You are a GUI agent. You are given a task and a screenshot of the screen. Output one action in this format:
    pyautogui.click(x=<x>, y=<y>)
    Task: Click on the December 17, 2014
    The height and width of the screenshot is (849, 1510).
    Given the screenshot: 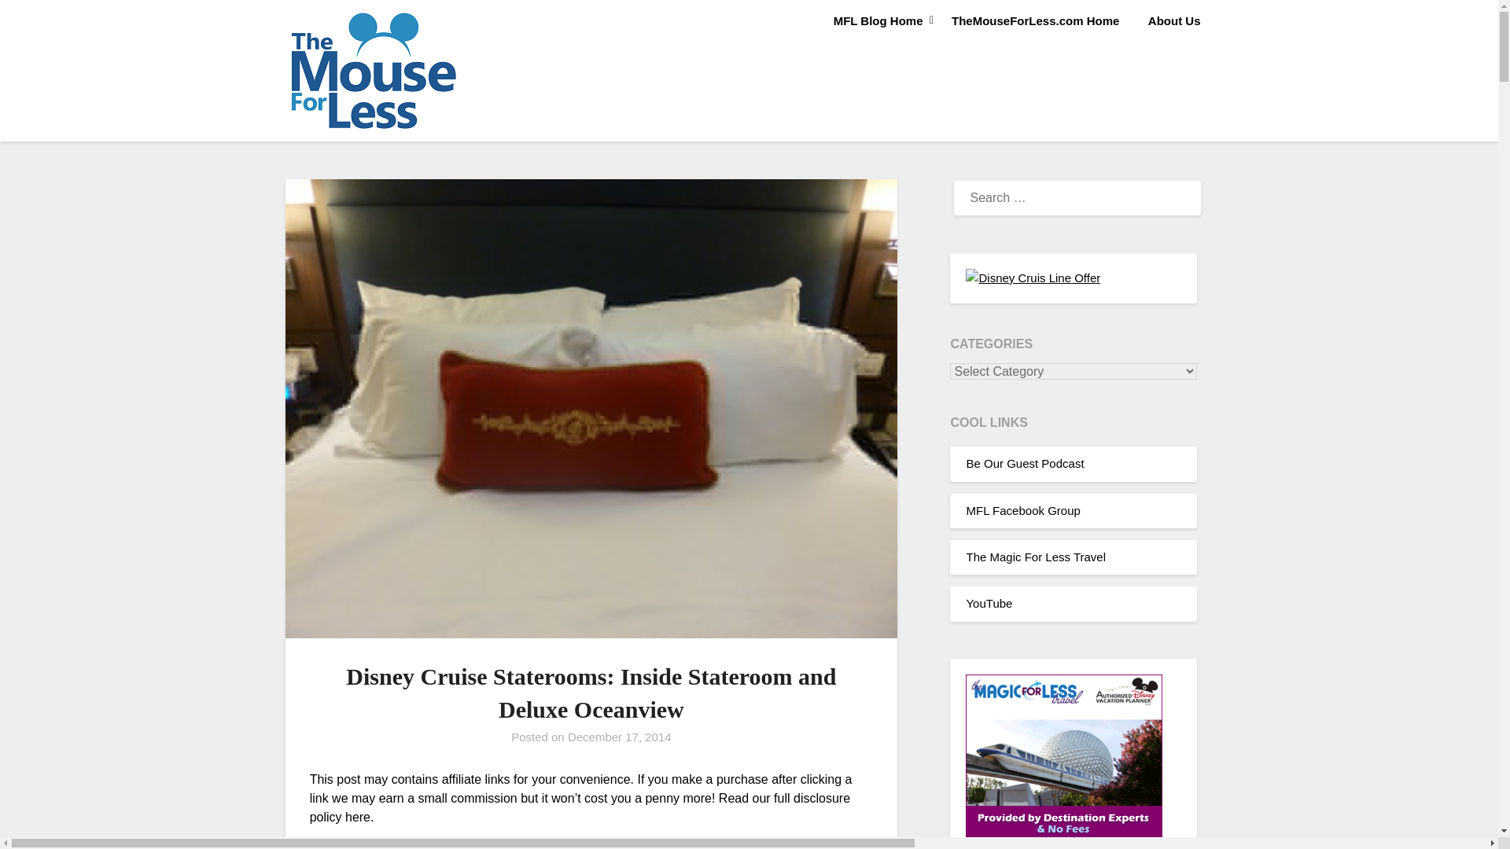 What is the action you would take?
    pyautogui.click(x=620, y=737)
    